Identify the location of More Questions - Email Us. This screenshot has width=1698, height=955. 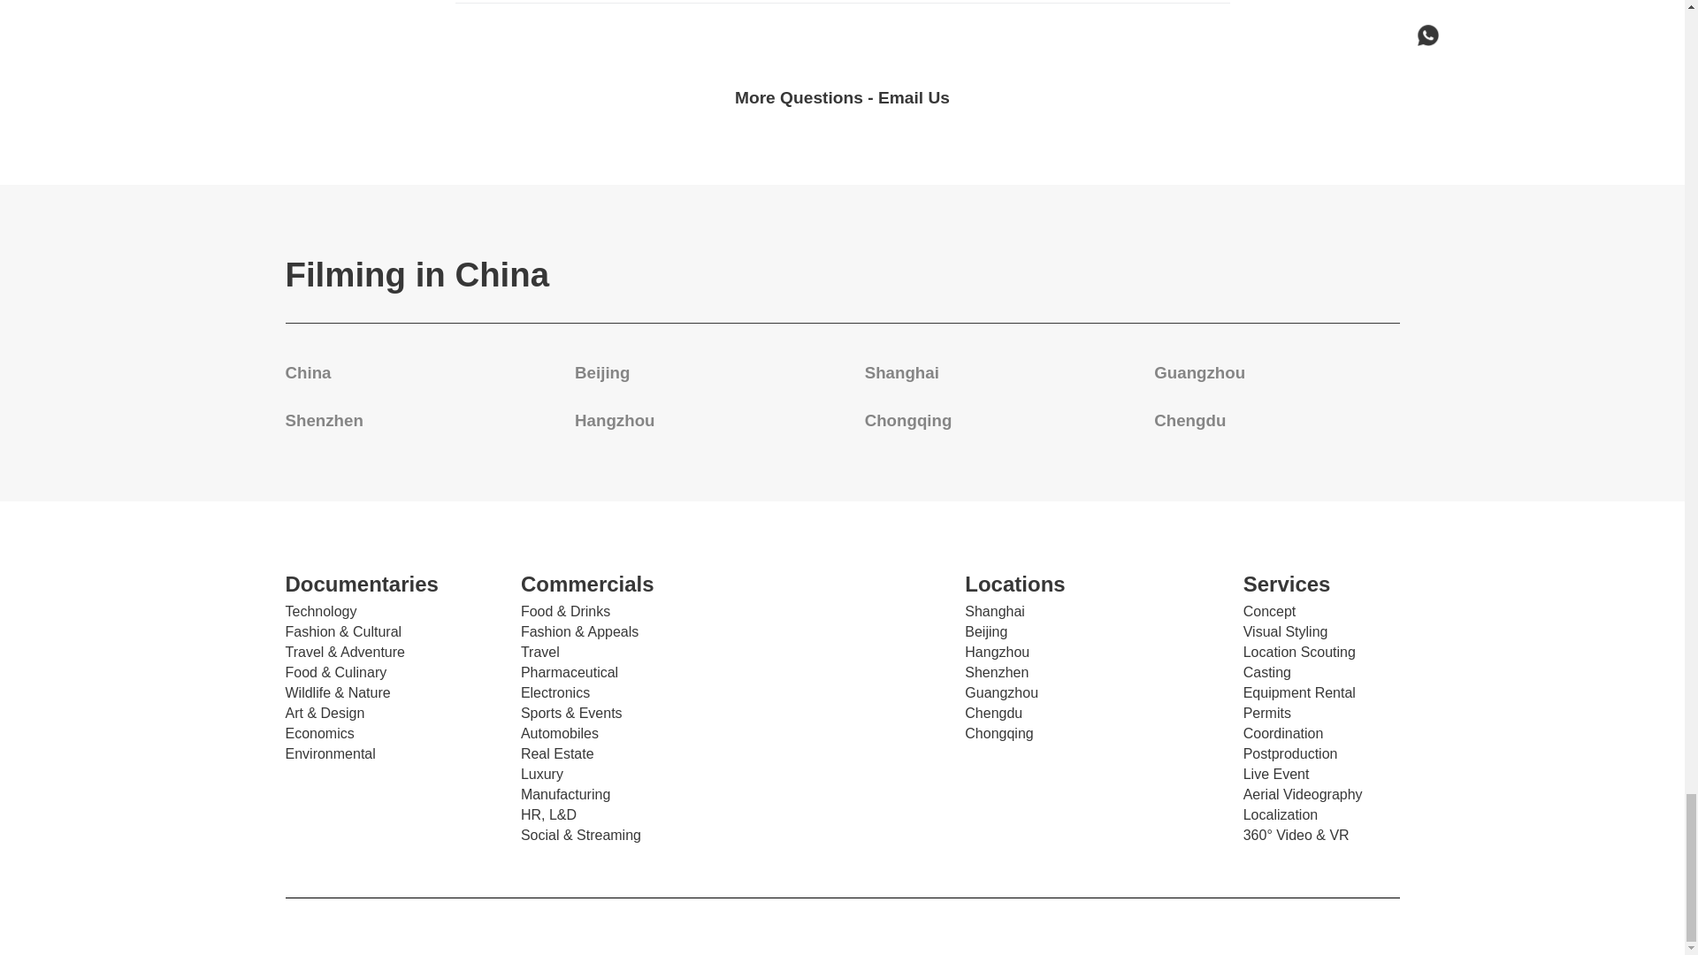
(842, 97).